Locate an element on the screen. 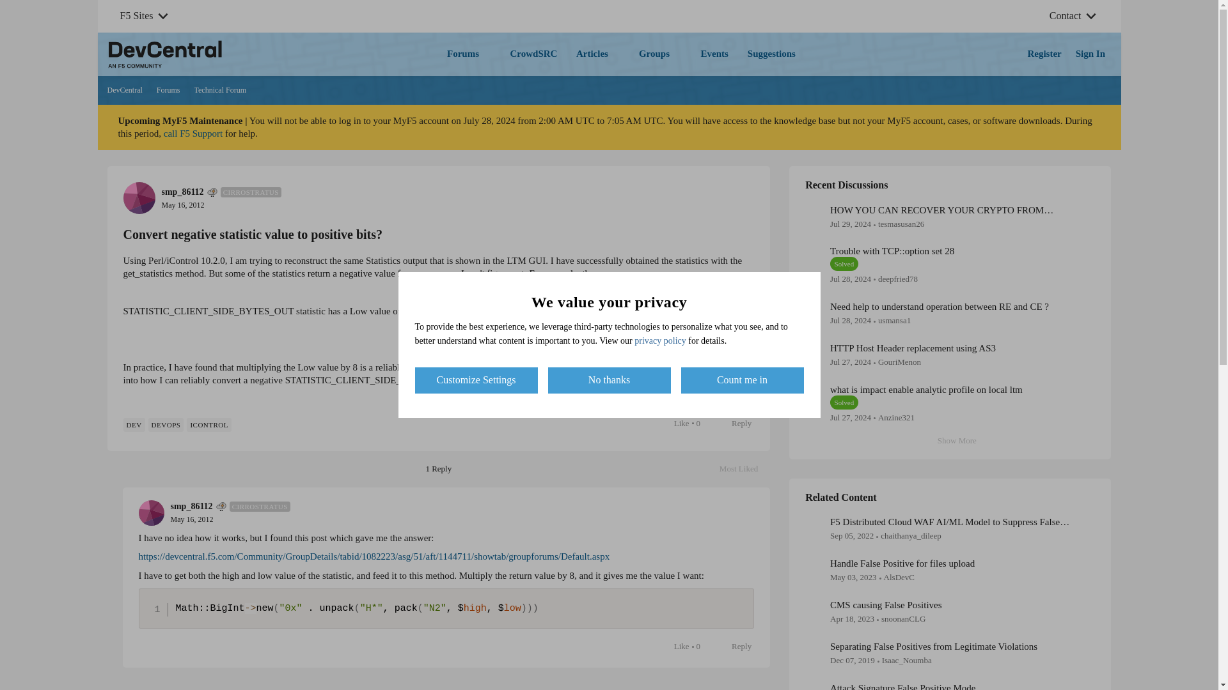  May 15, 2012 at 8:13 PM is located at coordinates (892, 250).